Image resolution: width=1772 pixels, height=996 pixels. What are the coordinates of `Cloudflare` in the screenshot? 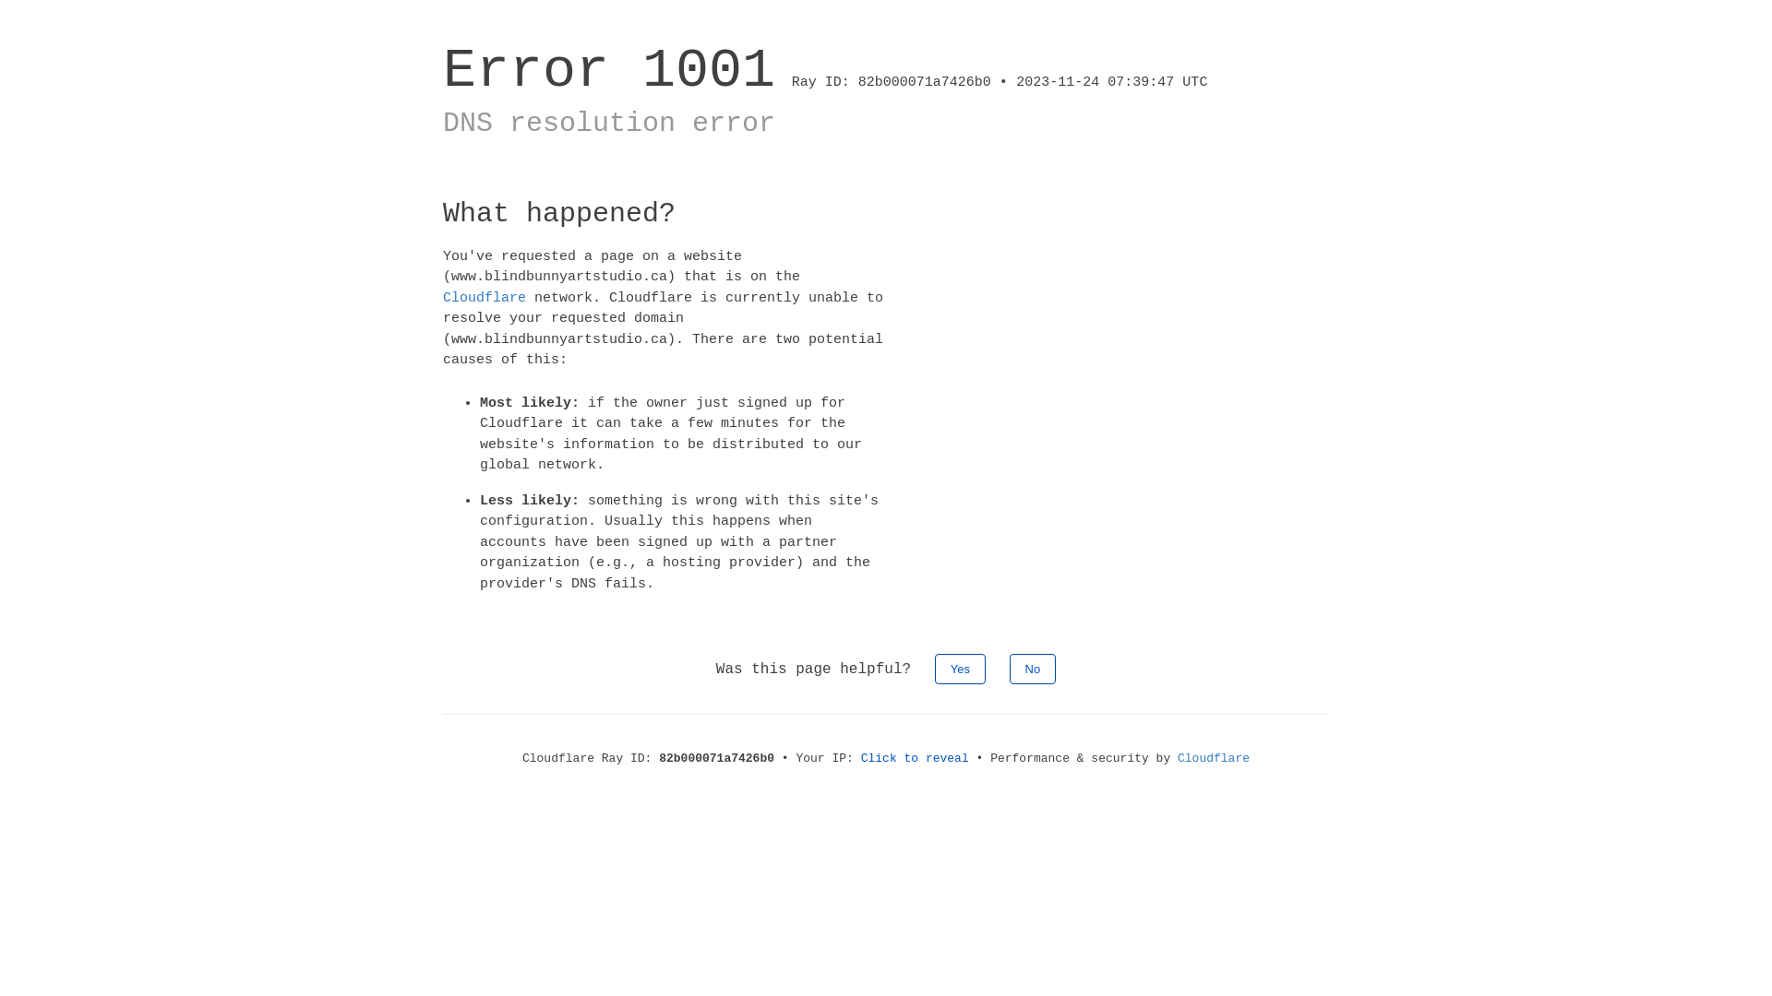 It's located at (485, 297).